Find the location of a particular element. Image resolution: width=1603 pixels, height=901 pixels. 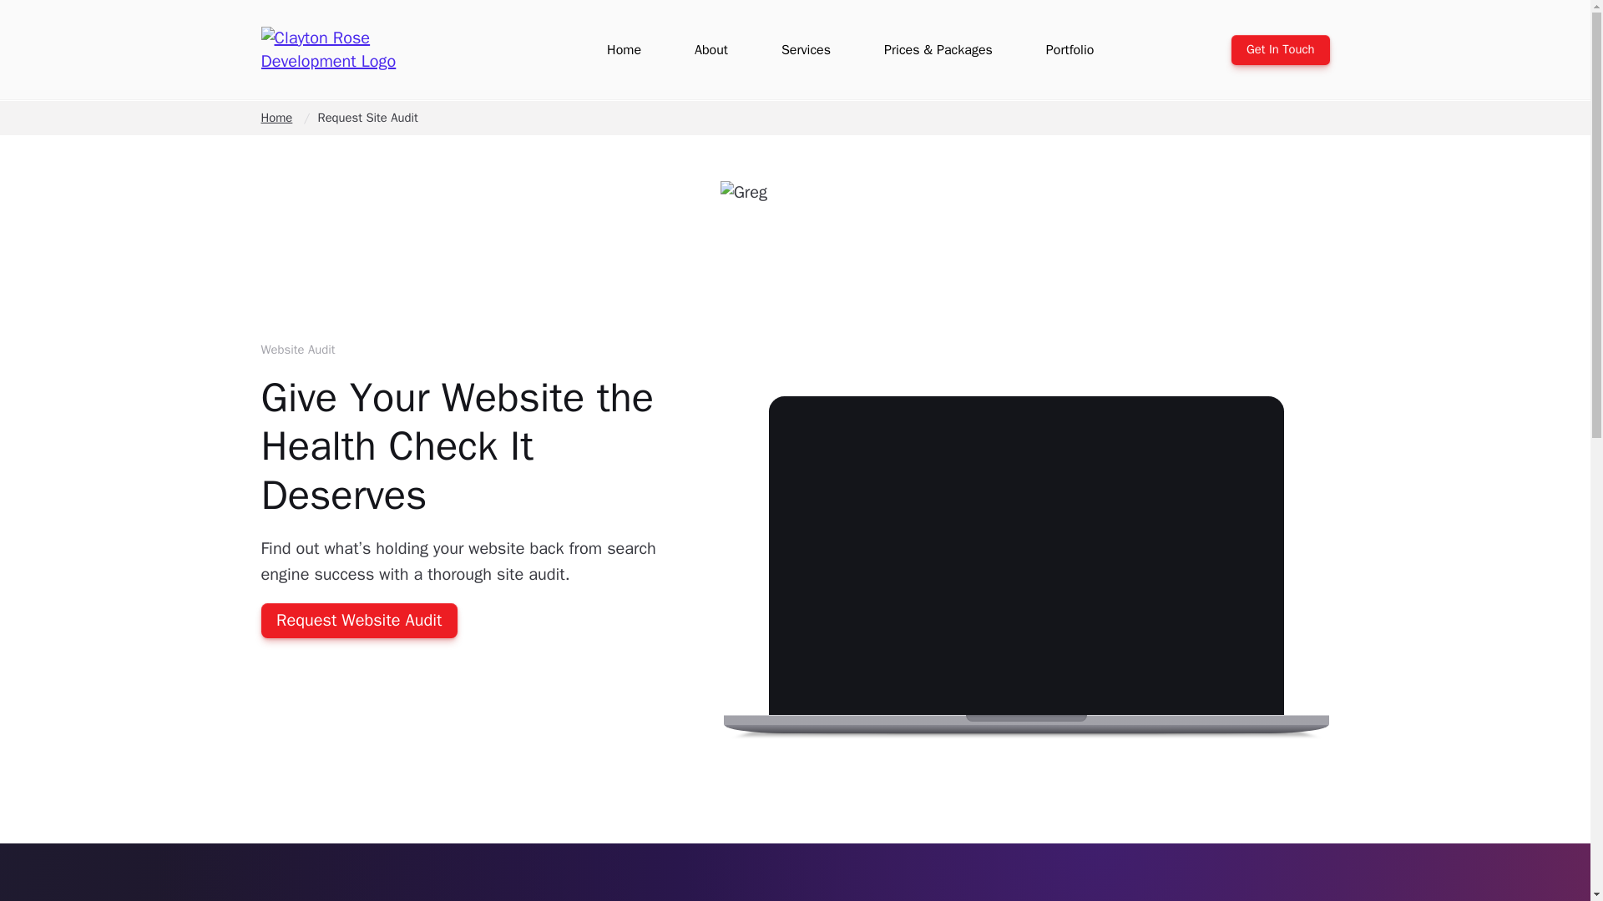

Portfolio is located at coordinates (1070, 49).